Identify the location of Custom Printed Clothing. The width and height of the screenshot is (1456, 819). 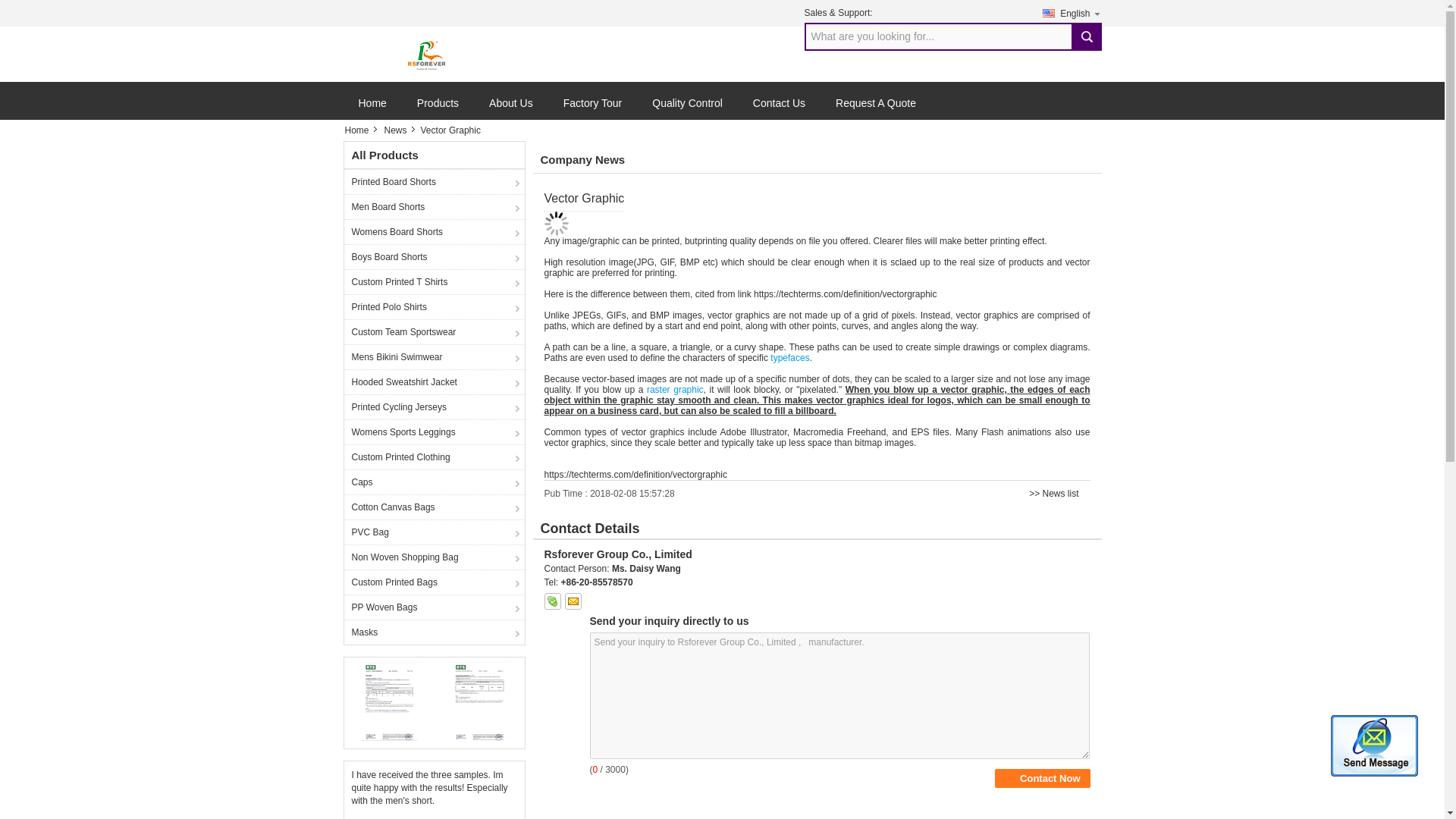
(434, 457).